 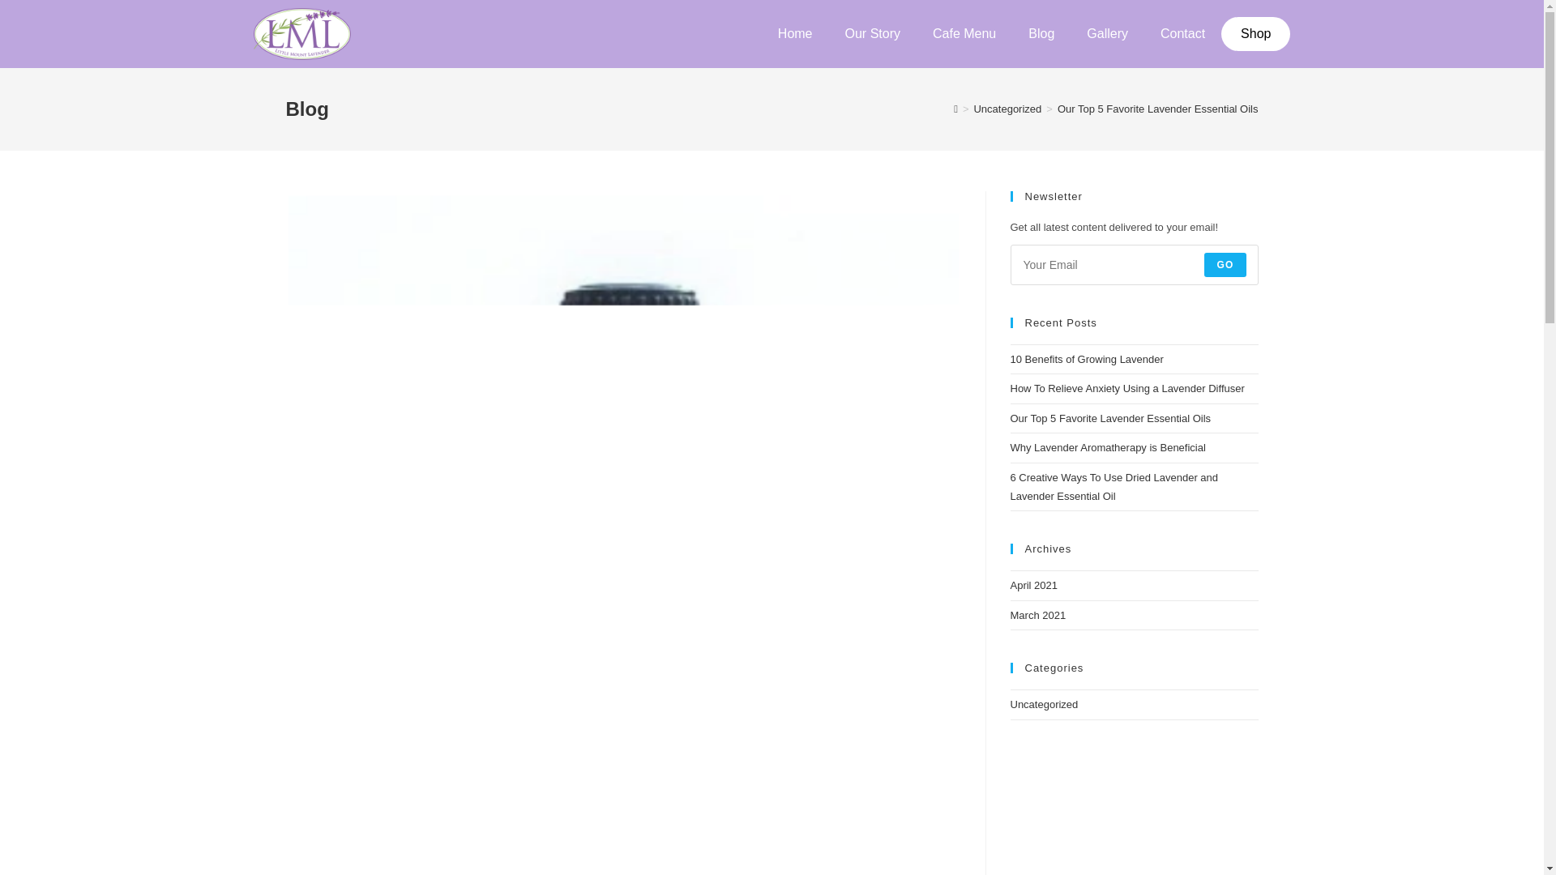 I want to click on Our Story, so click(x=872, y=34).